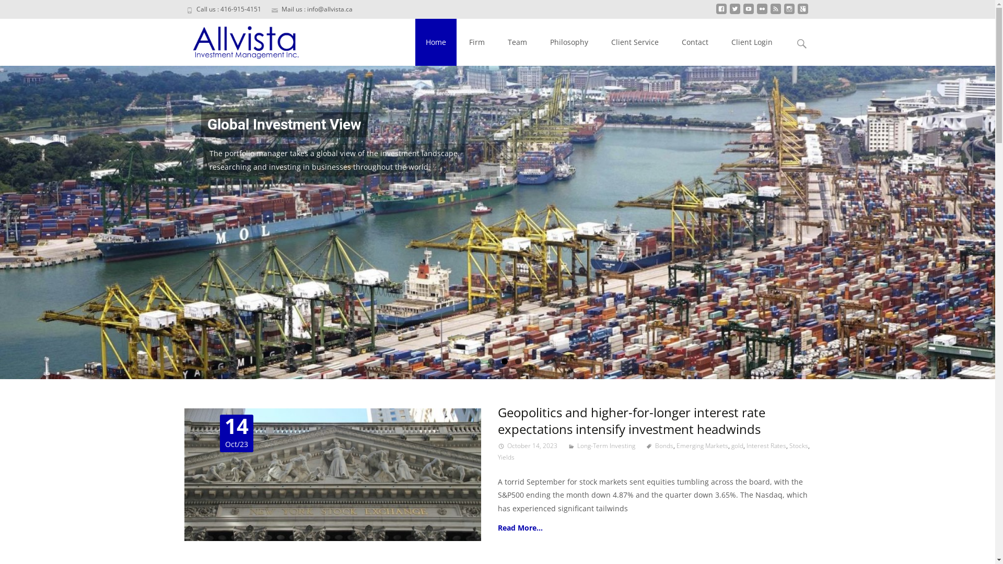  What do you see at coordinates (240, 40) in the screenshot?
I see `Allvista Investment Management` at bounding box center [240, 40].